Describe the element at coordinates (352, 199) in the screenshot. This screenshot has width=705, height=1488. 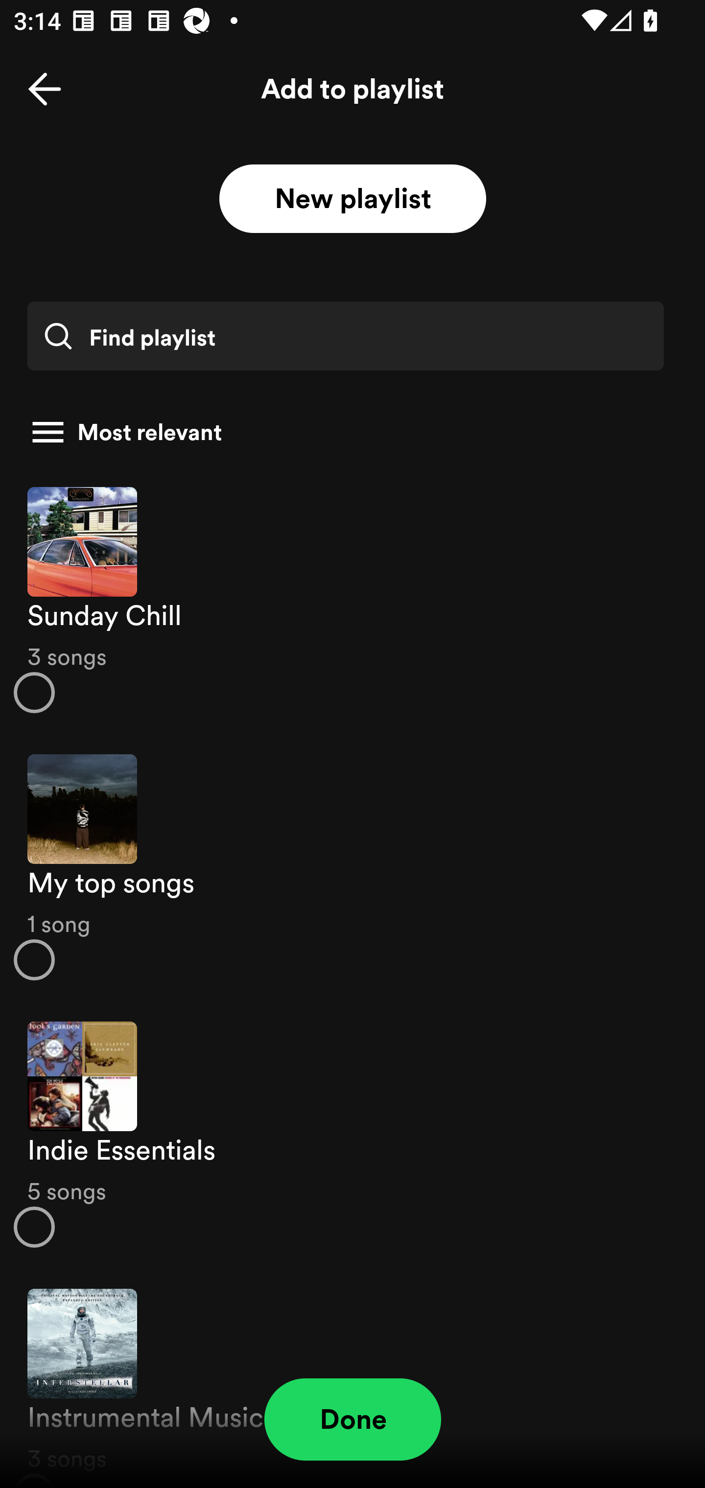
I see `New playlist` at that location.